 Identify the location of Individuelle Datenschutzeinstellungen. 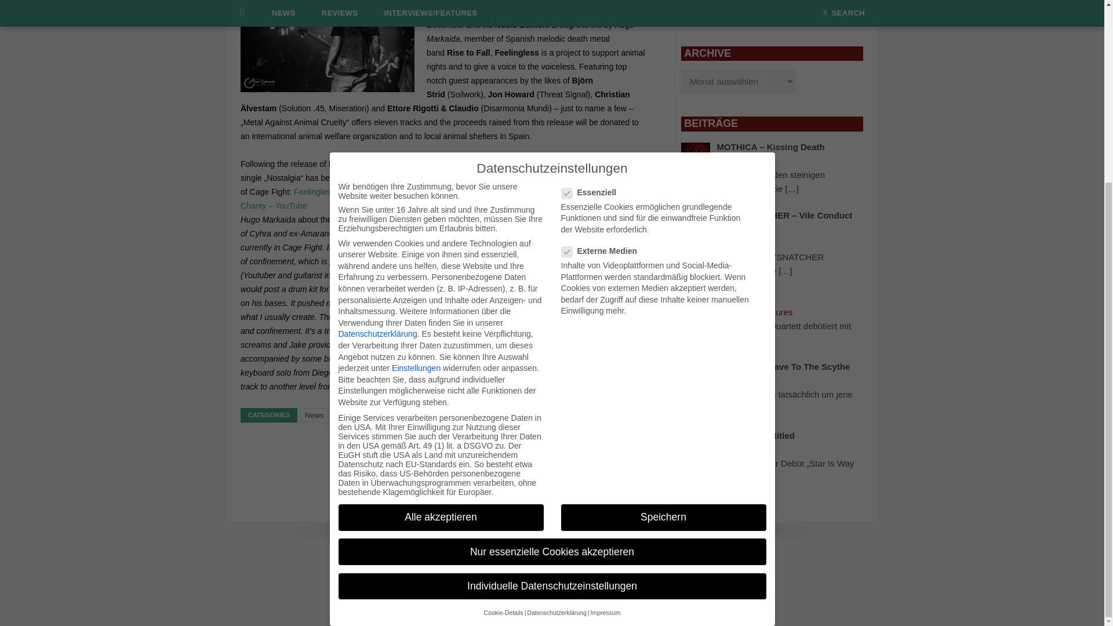
(552, 336).